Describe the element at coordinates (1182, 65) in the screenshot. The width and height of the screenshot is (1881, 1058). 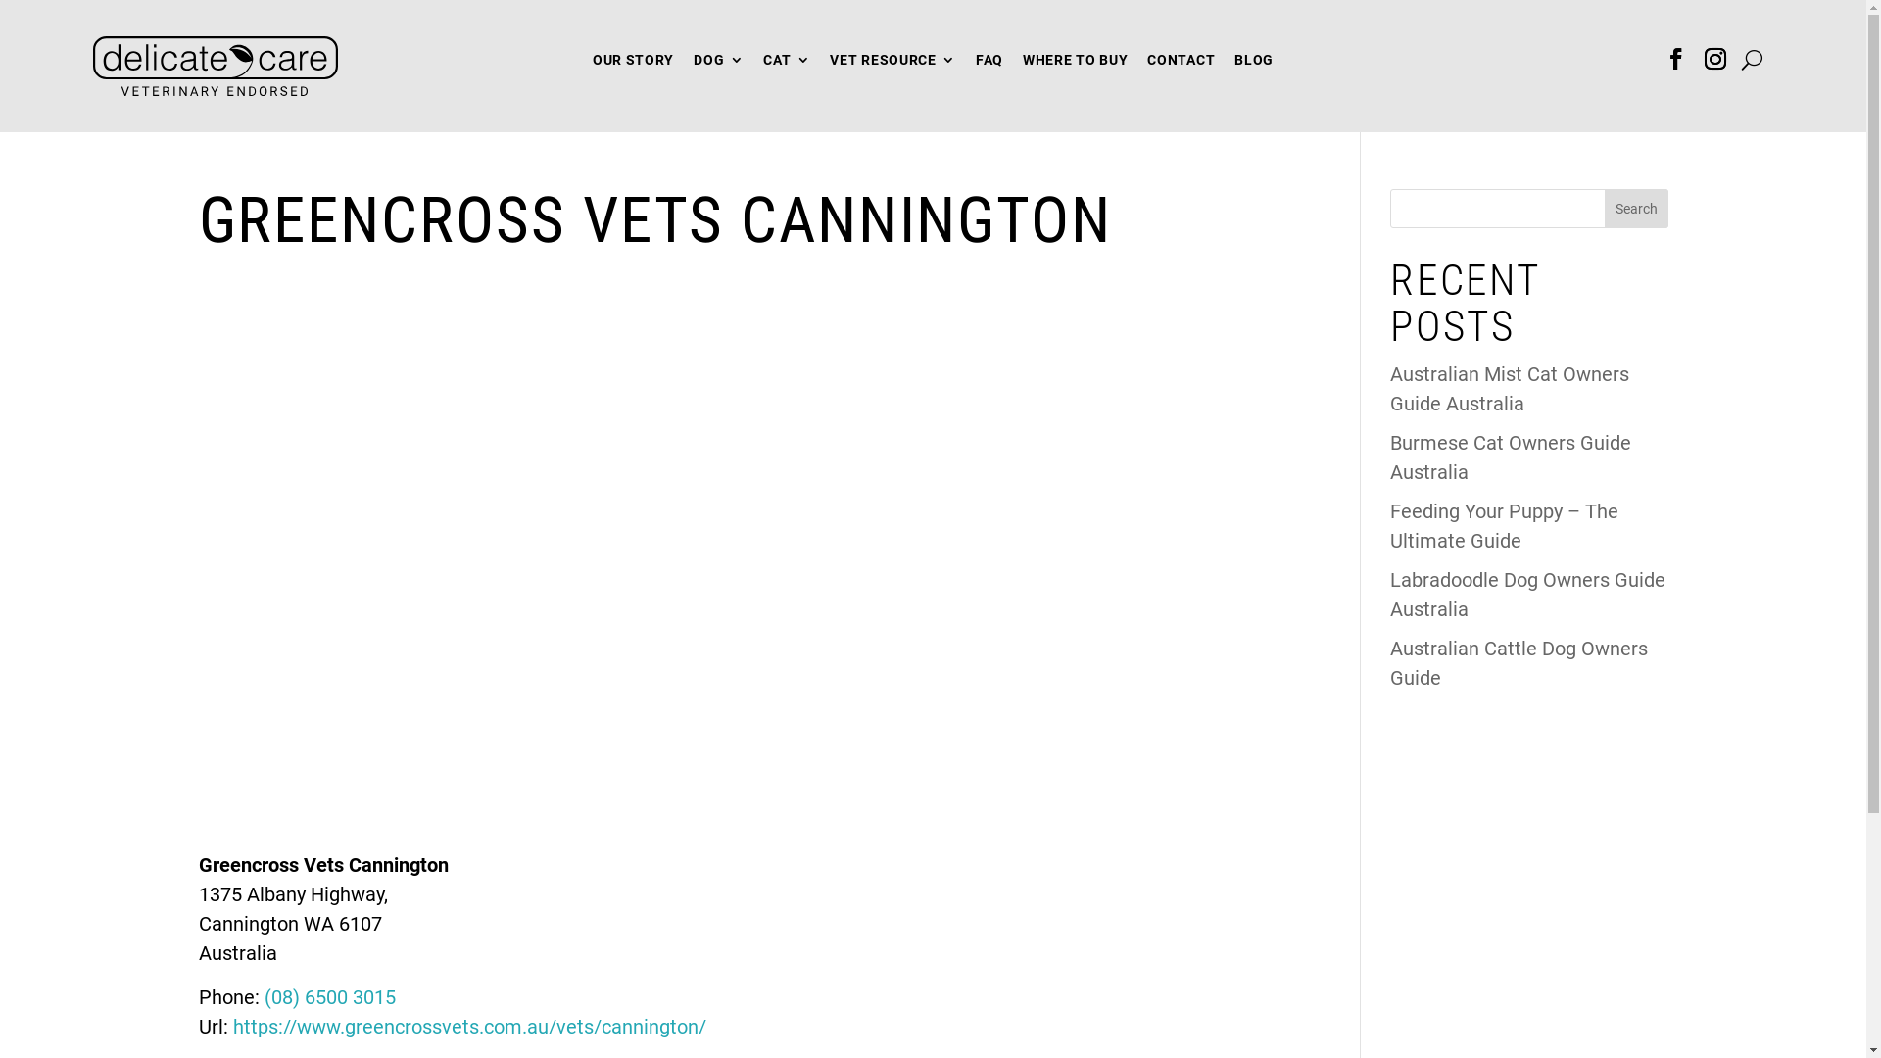
I see `CONTACT` at that location.